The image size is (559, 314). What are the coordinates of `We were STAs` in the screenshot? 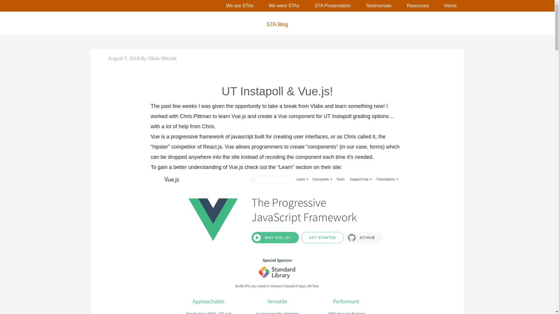 It's located at (284, 6).